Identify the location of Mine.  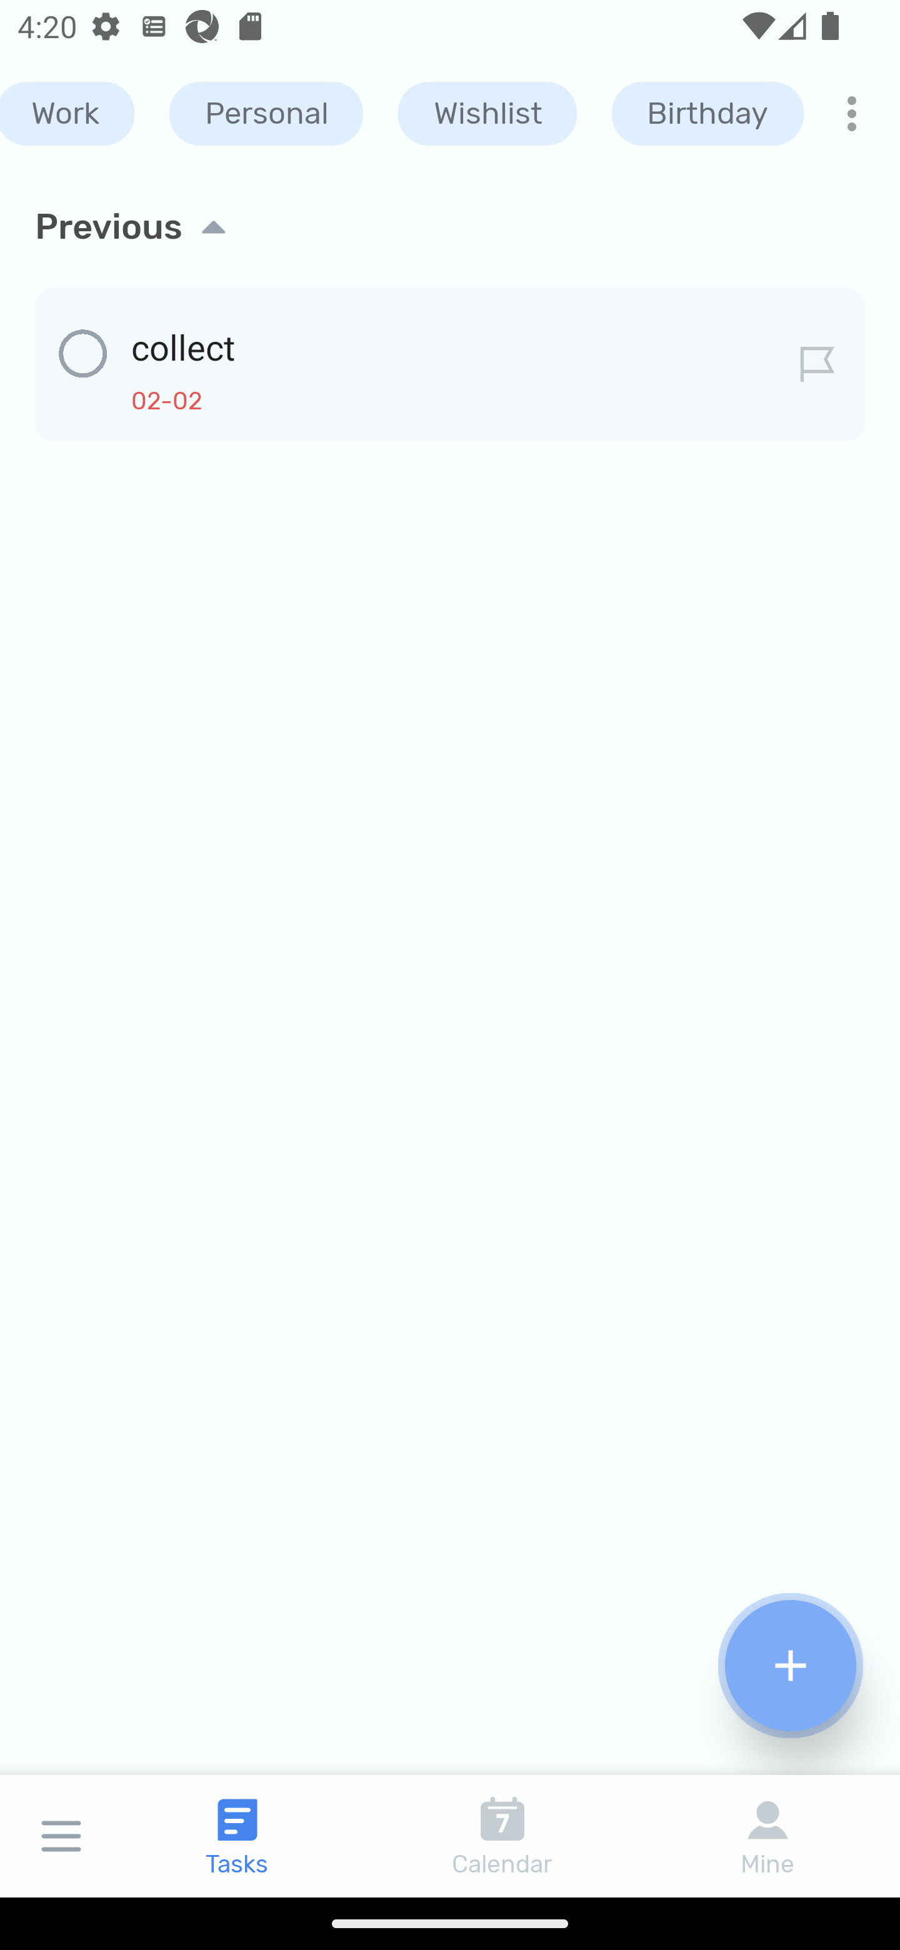
(767, 1836).